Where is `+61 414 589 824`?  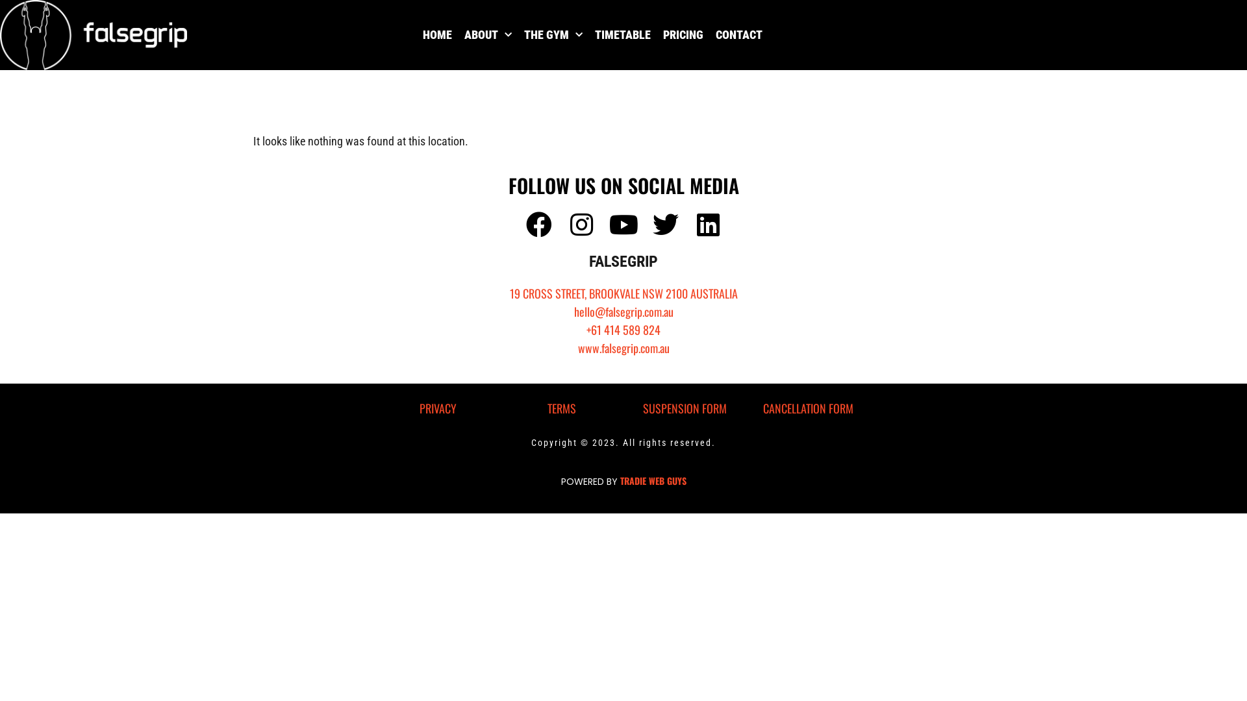 +61 414 589 824 is located at coordinates (623, 330).